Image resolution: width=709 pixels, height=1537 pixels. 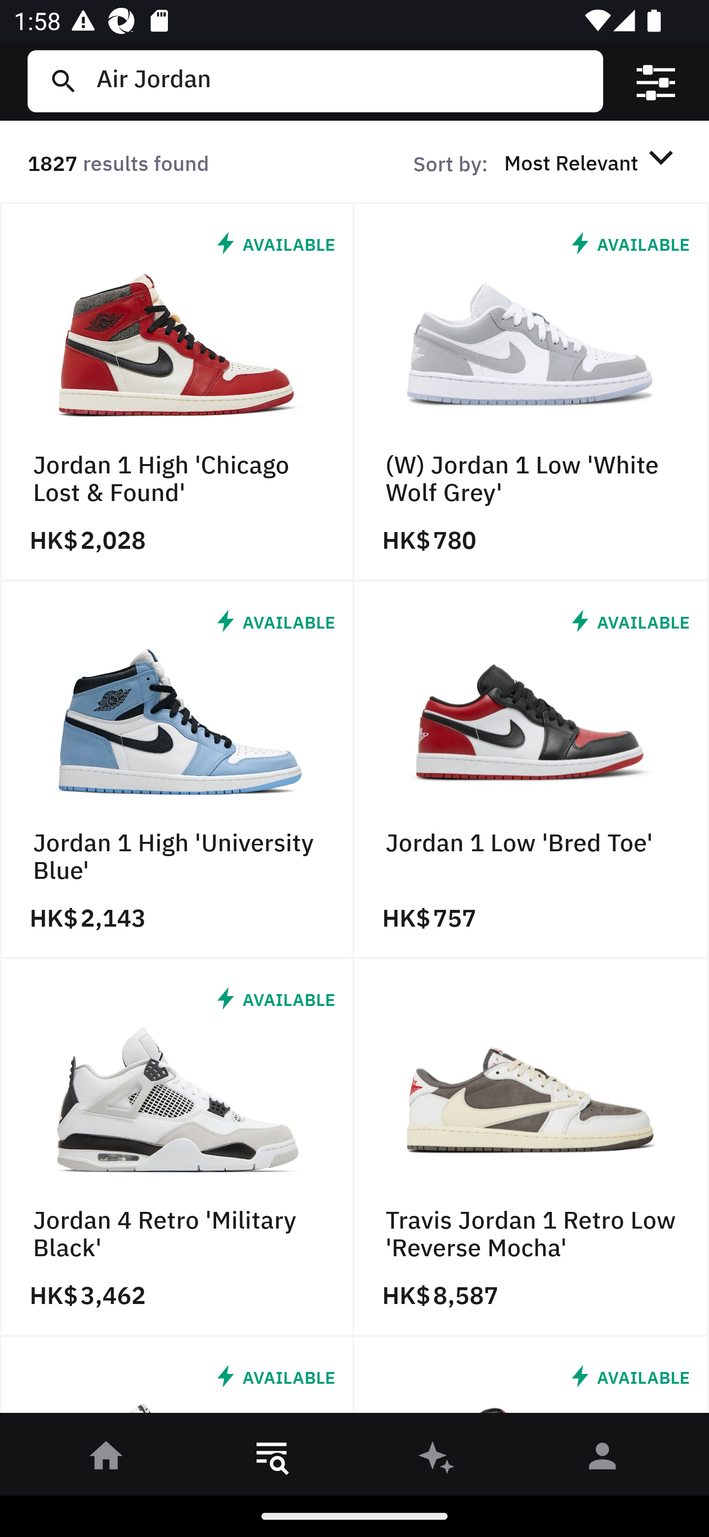 I want to click on Air Jordan, so click(x=342, y=81).